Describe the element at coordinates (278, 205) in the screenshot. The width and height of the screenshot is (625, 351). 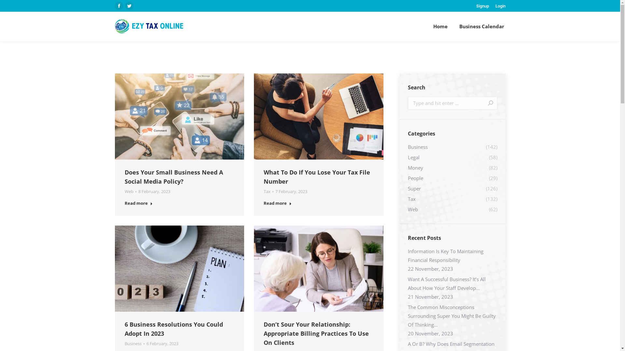
I see `Read more` at that location.